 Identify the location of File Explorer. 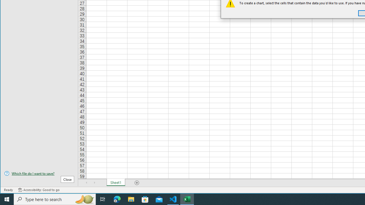
(131, 199).